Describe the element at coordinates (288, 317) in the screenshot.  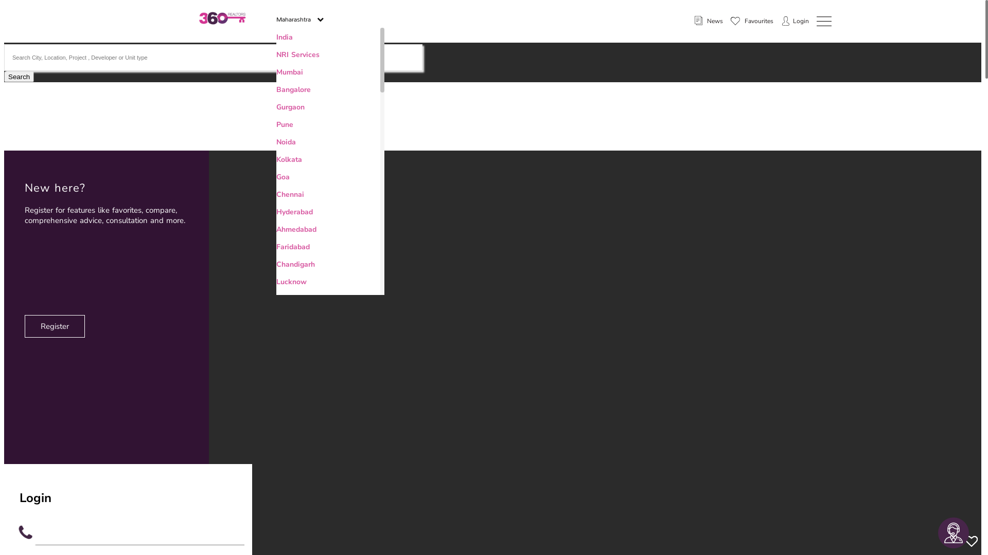
I see `Mohali` at that location.